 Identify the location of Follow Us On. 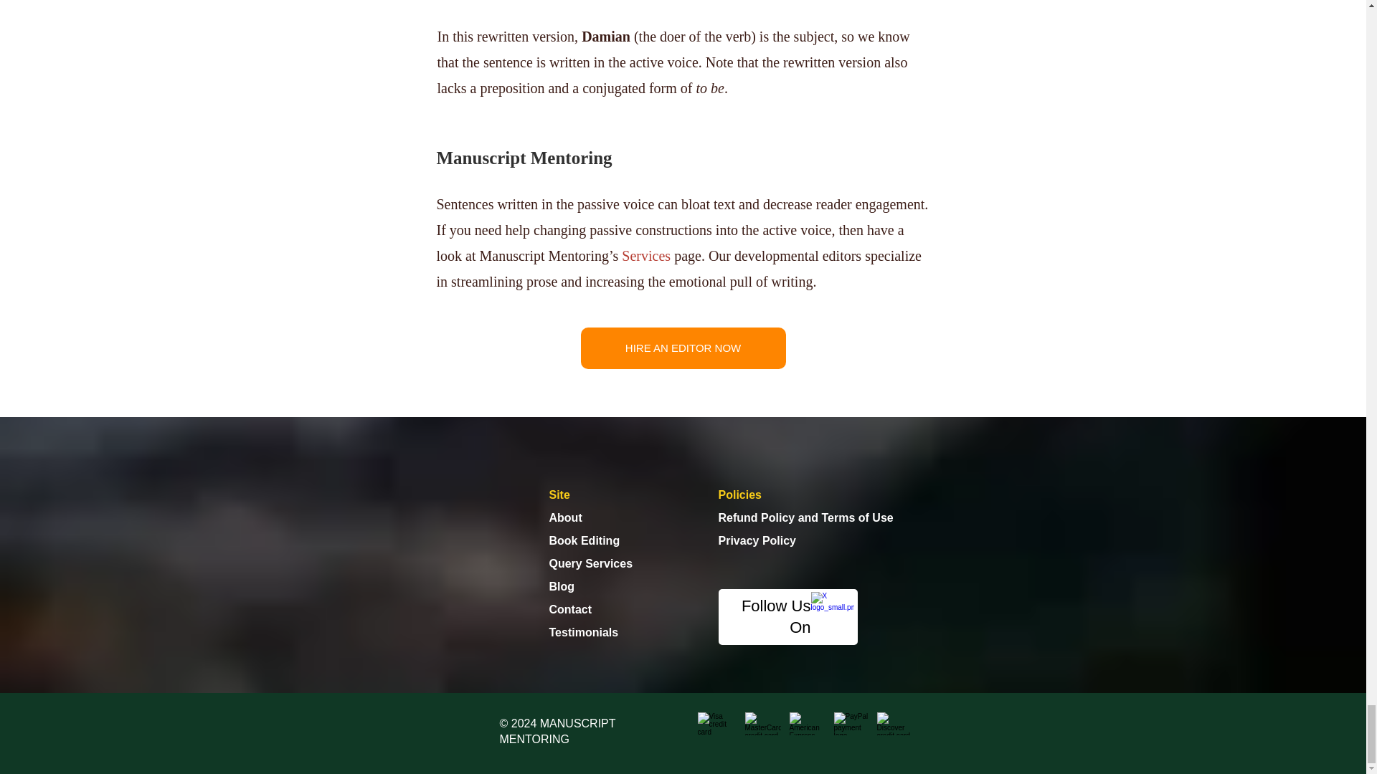
(776, 616).